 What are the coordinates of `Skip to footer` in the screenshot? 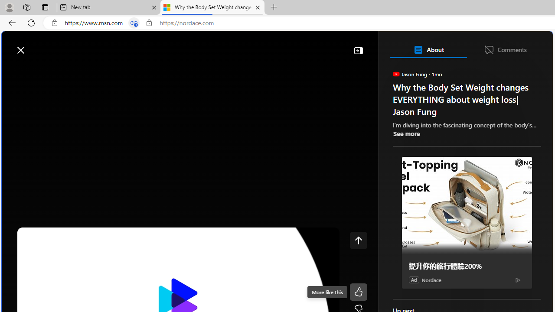 It's located at (36, 46).